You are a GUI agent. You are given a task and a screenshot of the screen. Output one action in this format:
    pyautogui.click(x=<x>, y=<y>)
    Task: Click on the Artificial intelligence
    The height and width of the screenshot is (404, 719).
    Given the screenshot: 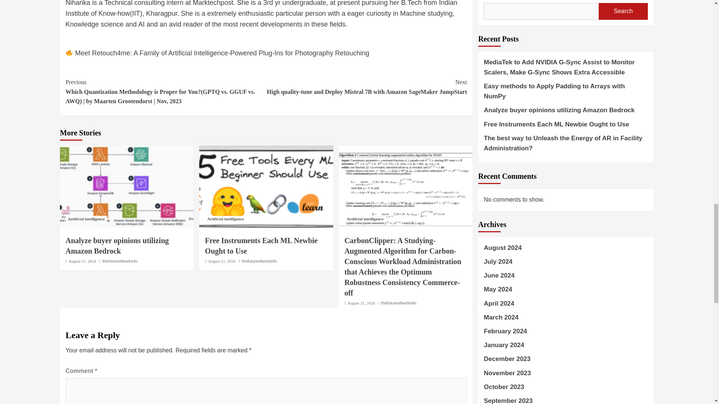 What is the action you would take?
    pyautogui.click(x=225, y=219)
    